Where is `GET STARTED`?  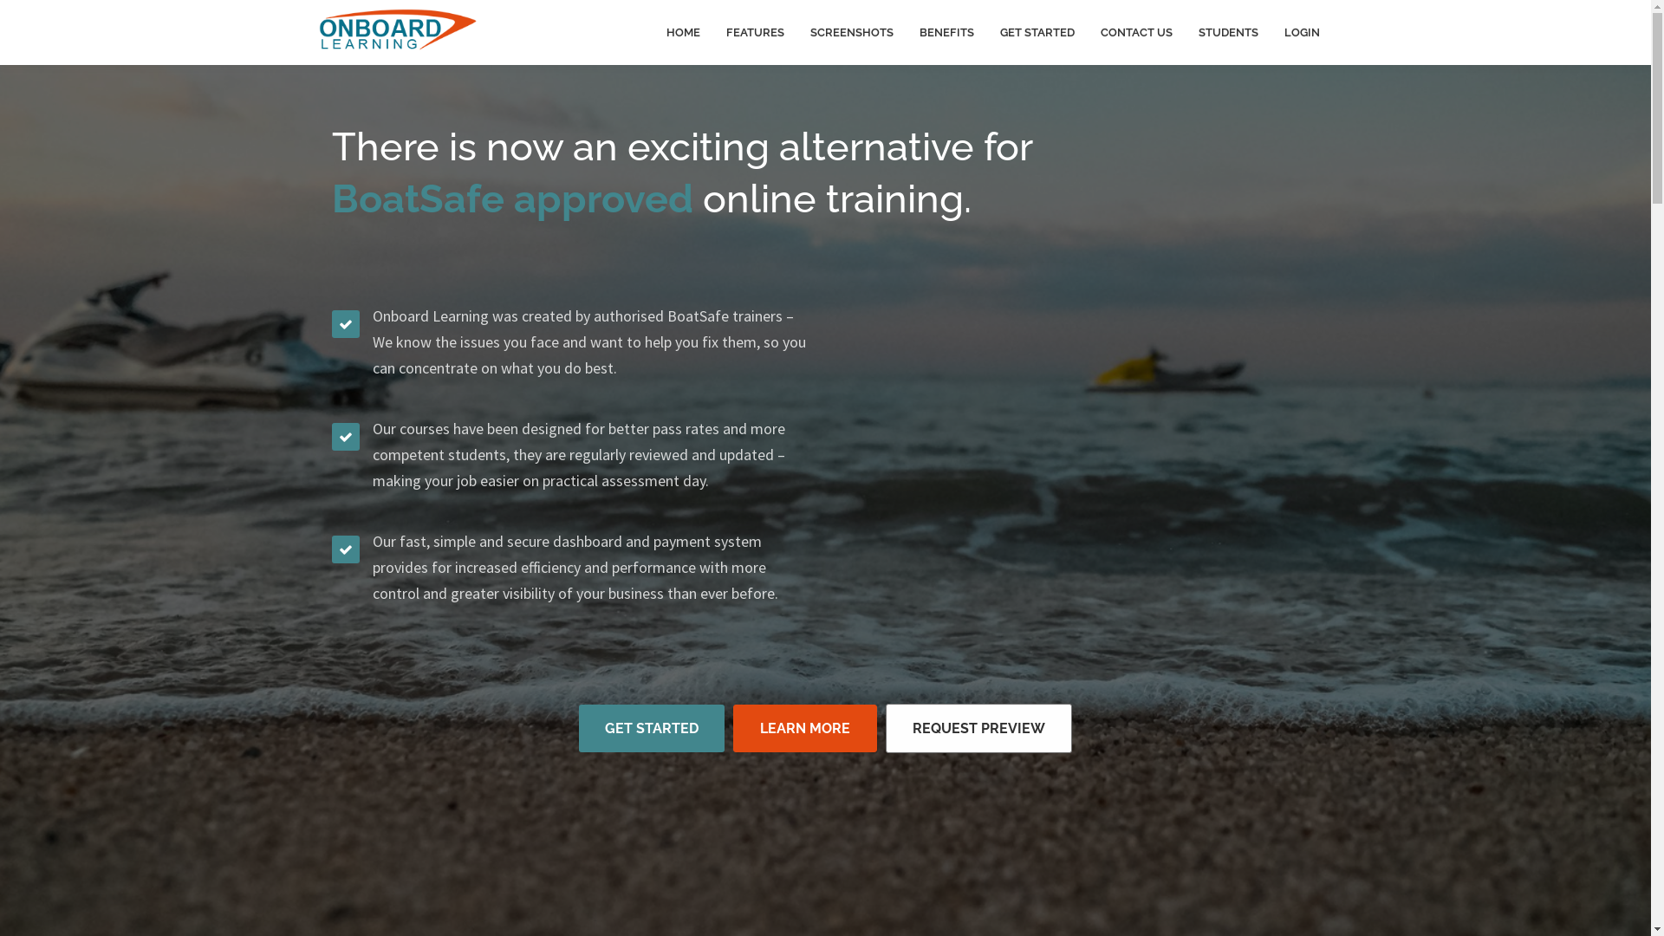 GET STARTED is located at coordinates (1037, 33).